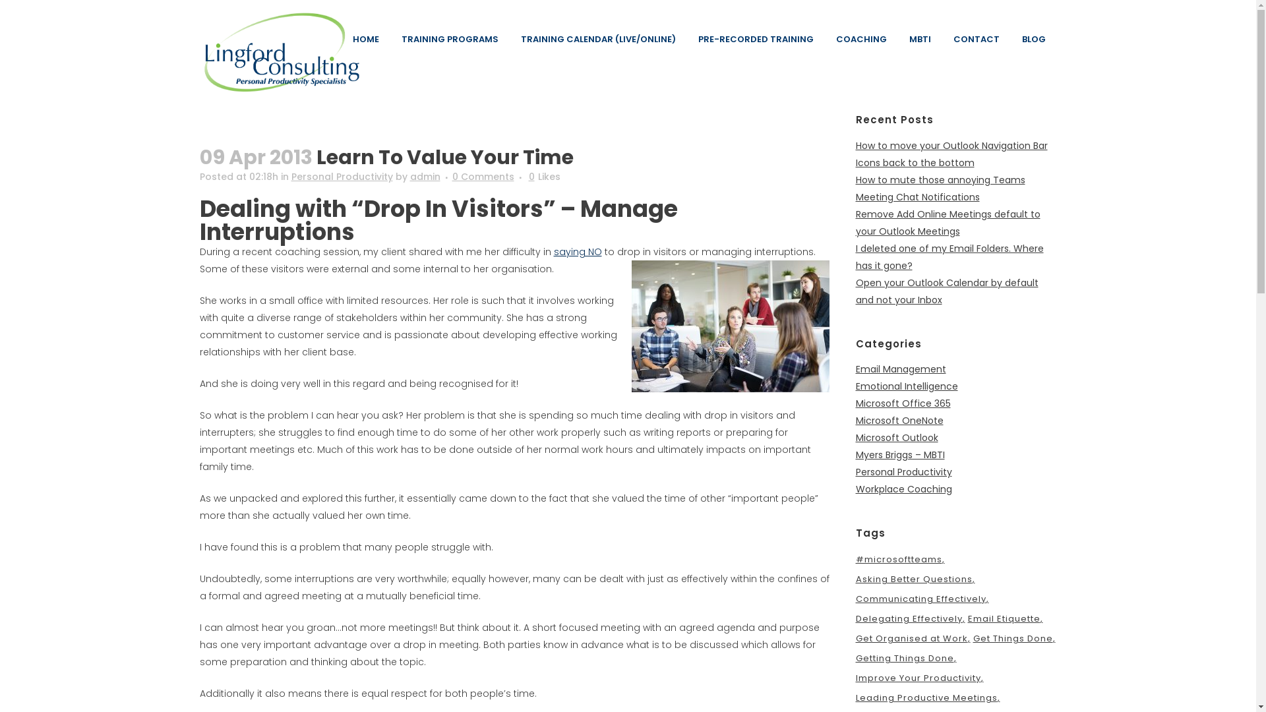 The height and width of the screenshot is (712, 1266). What do you see at coordinates (920, 678) in the screenshot?
I see `Improve Your Productivity` at bounding box center [920, 678].